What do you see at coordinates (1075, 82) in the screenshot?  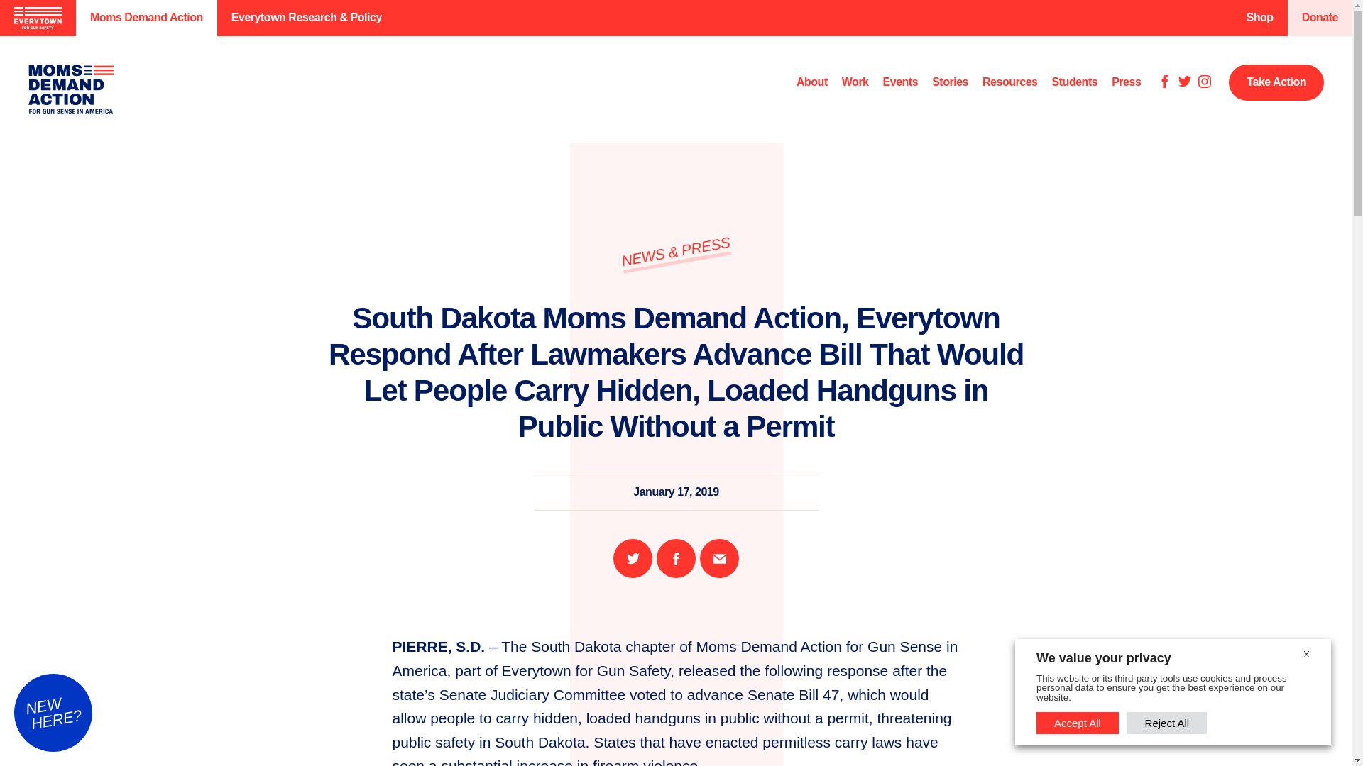 I see `Students` at bounding box center [1075, 82].